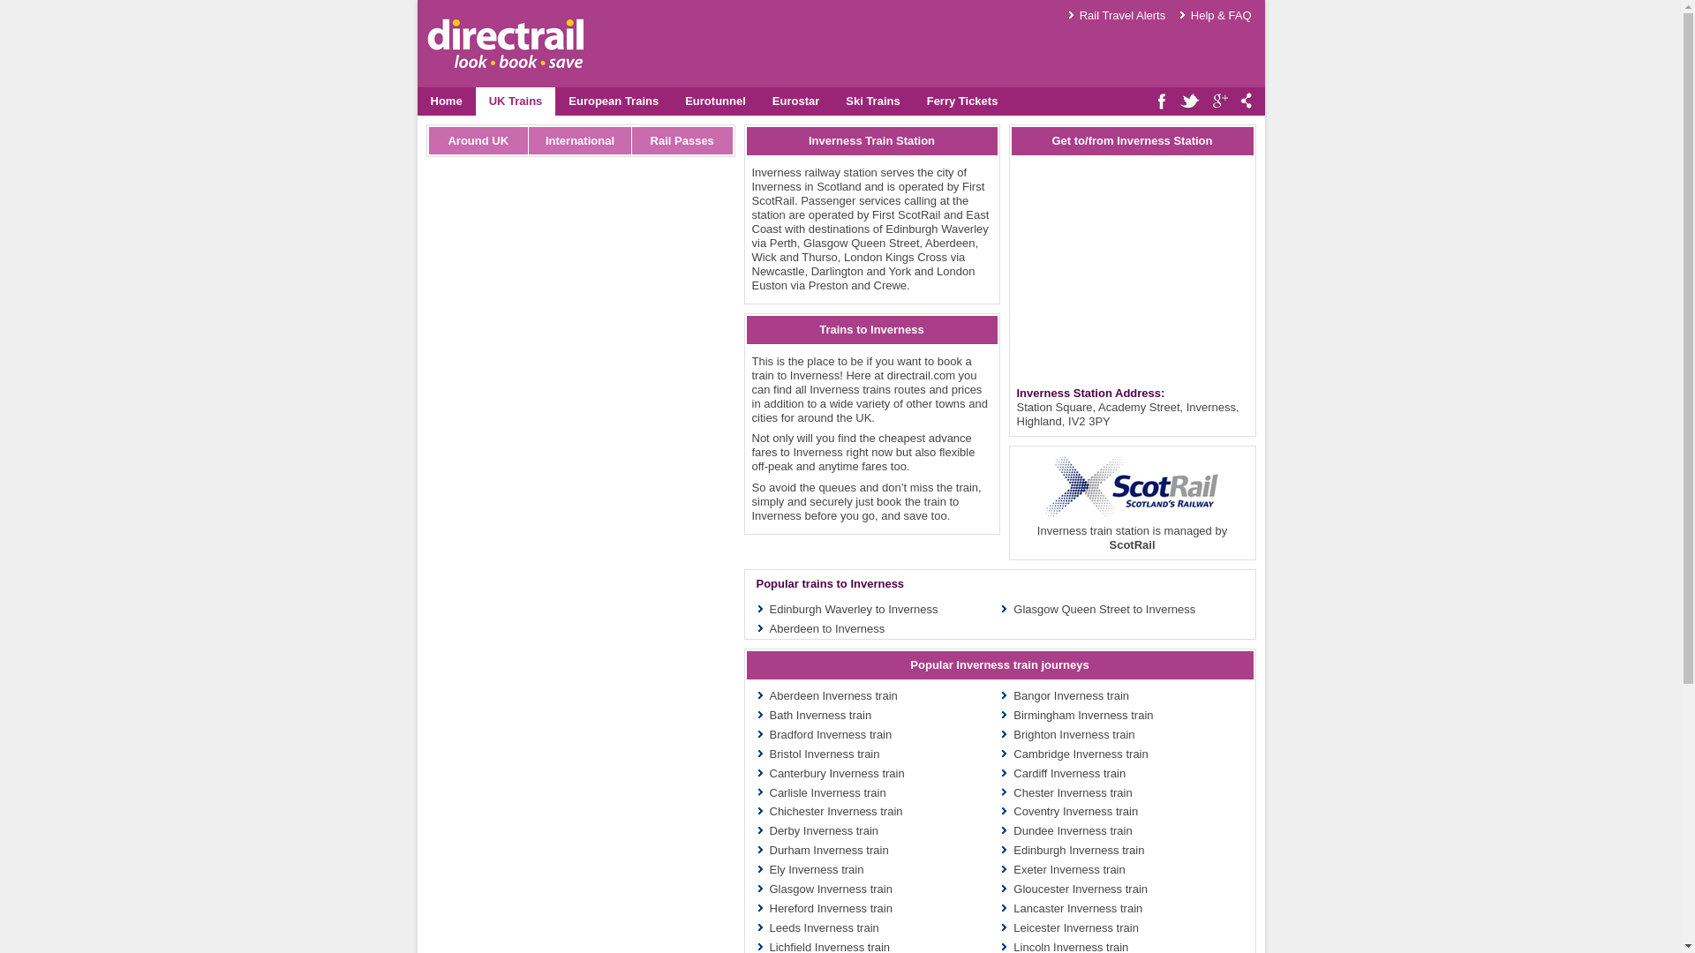 This screenshot has width=1695, height=953. What do you see at coordinates (821, 715) in the screenshot?
I see `Bath Inverness train` at bounding box center [821, 715].